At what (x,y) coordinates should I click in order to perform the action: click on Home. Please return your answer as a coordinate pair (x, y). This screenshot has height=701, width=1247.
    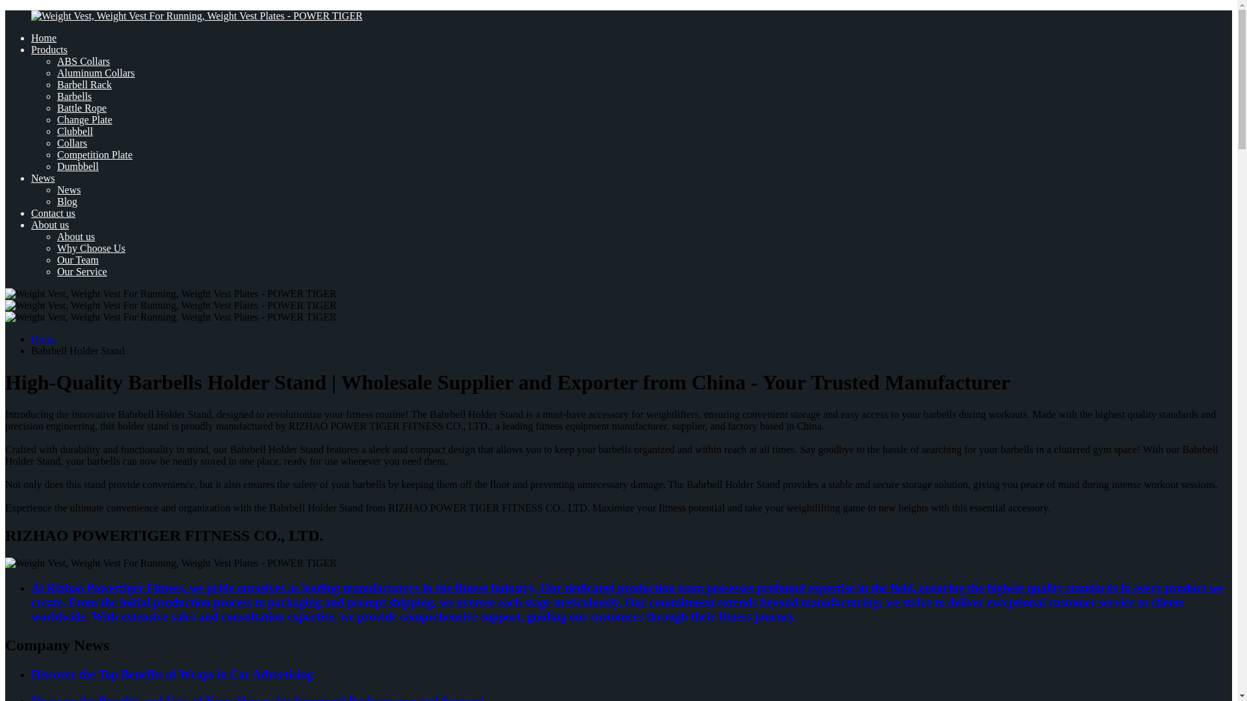
    Looking at the image, I should click on (44, 339).